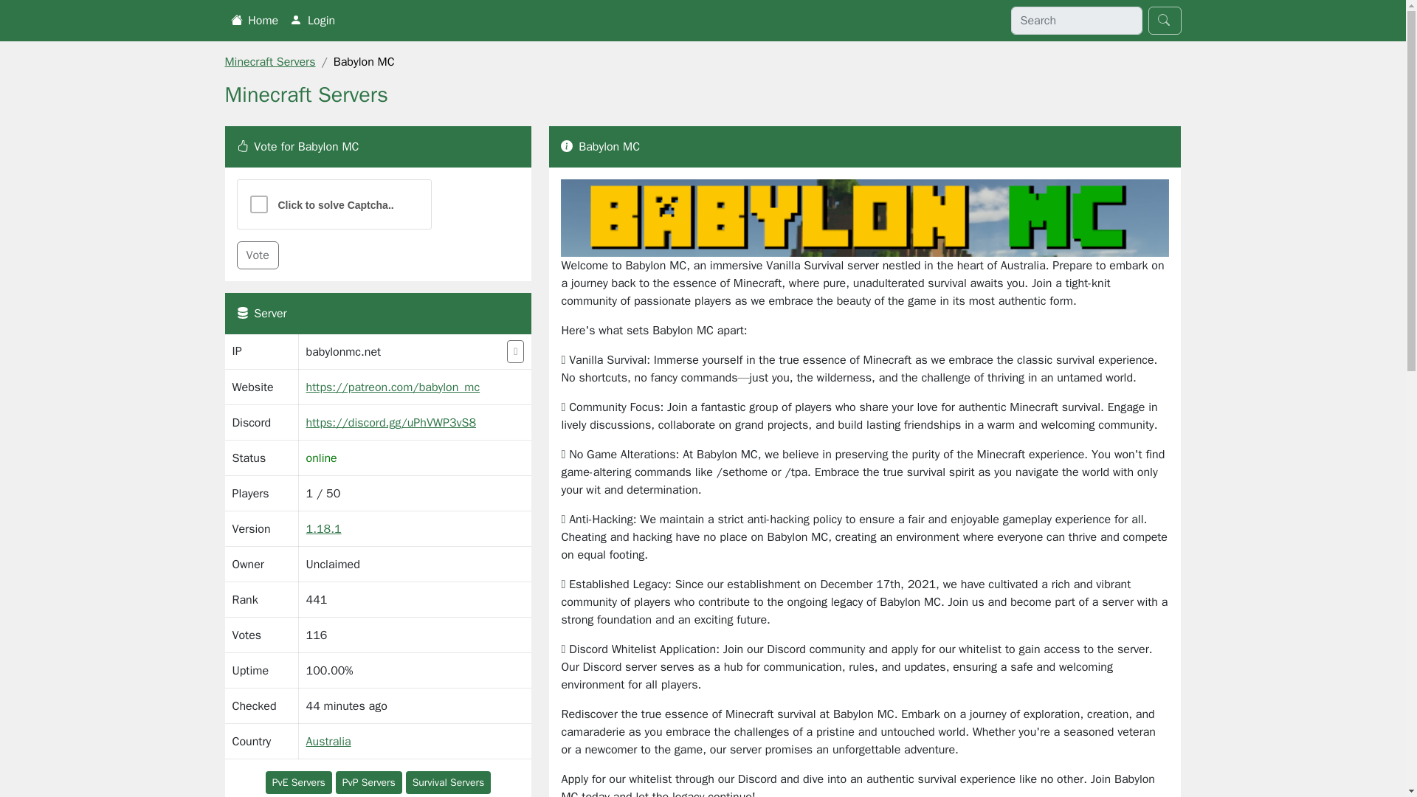 The width and height of the screenshot is (1417, 797). I want to click on Vote, so click(257, 255).